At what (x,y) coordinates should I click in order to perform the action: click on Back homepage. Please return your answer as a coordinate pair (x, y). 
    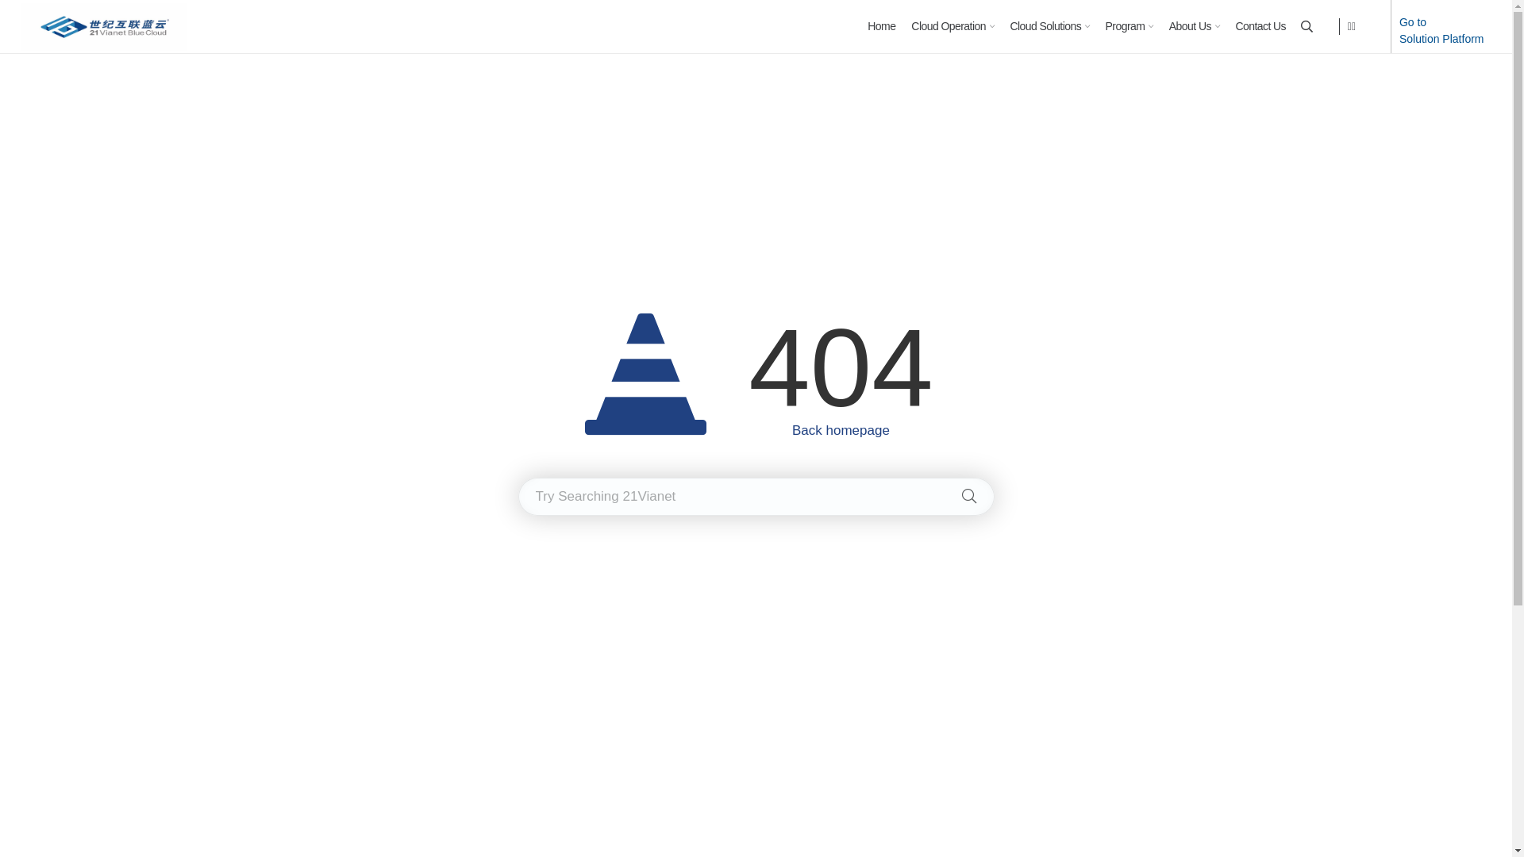
    Looking at the image, I should click on (841, 430).